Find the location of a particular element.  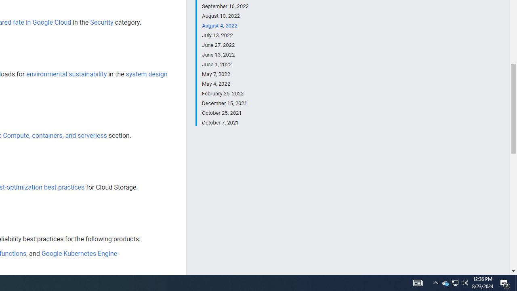

December 15, 2021 is located at coordinates (225, 103).